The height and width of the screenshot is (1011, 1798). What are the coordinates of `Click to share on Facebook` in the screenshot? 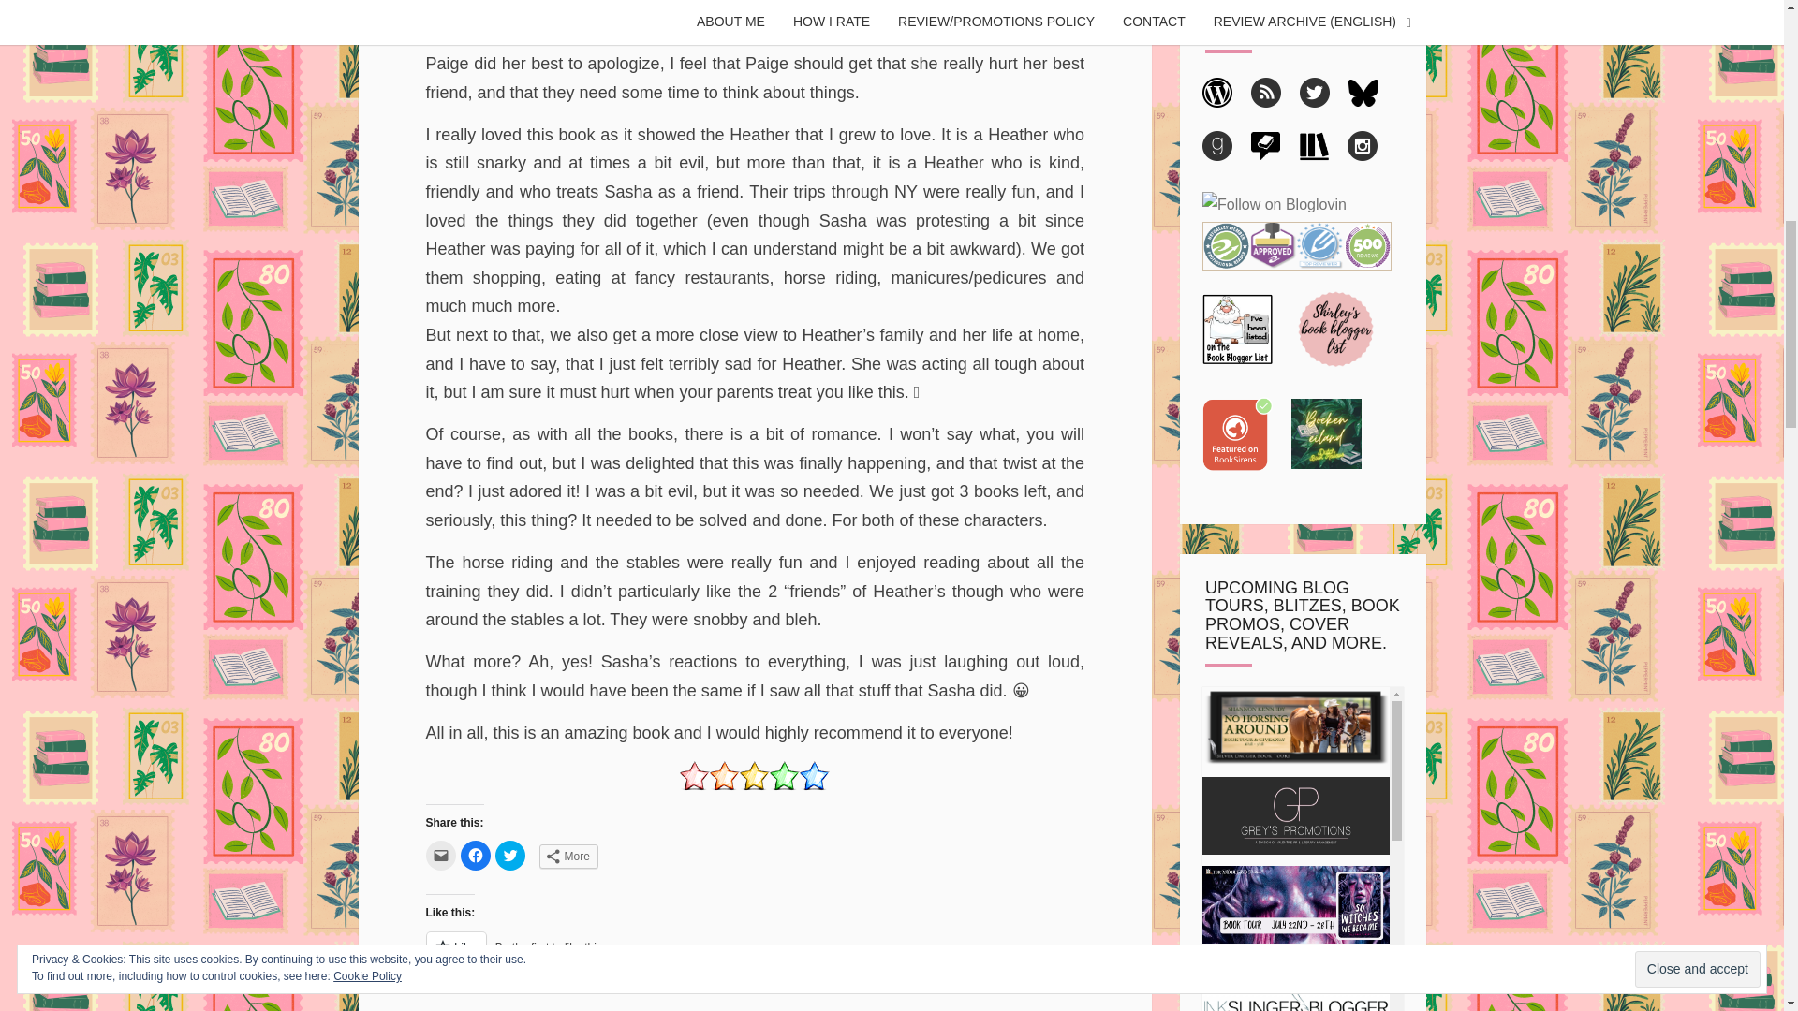 It's located at (476, 855).